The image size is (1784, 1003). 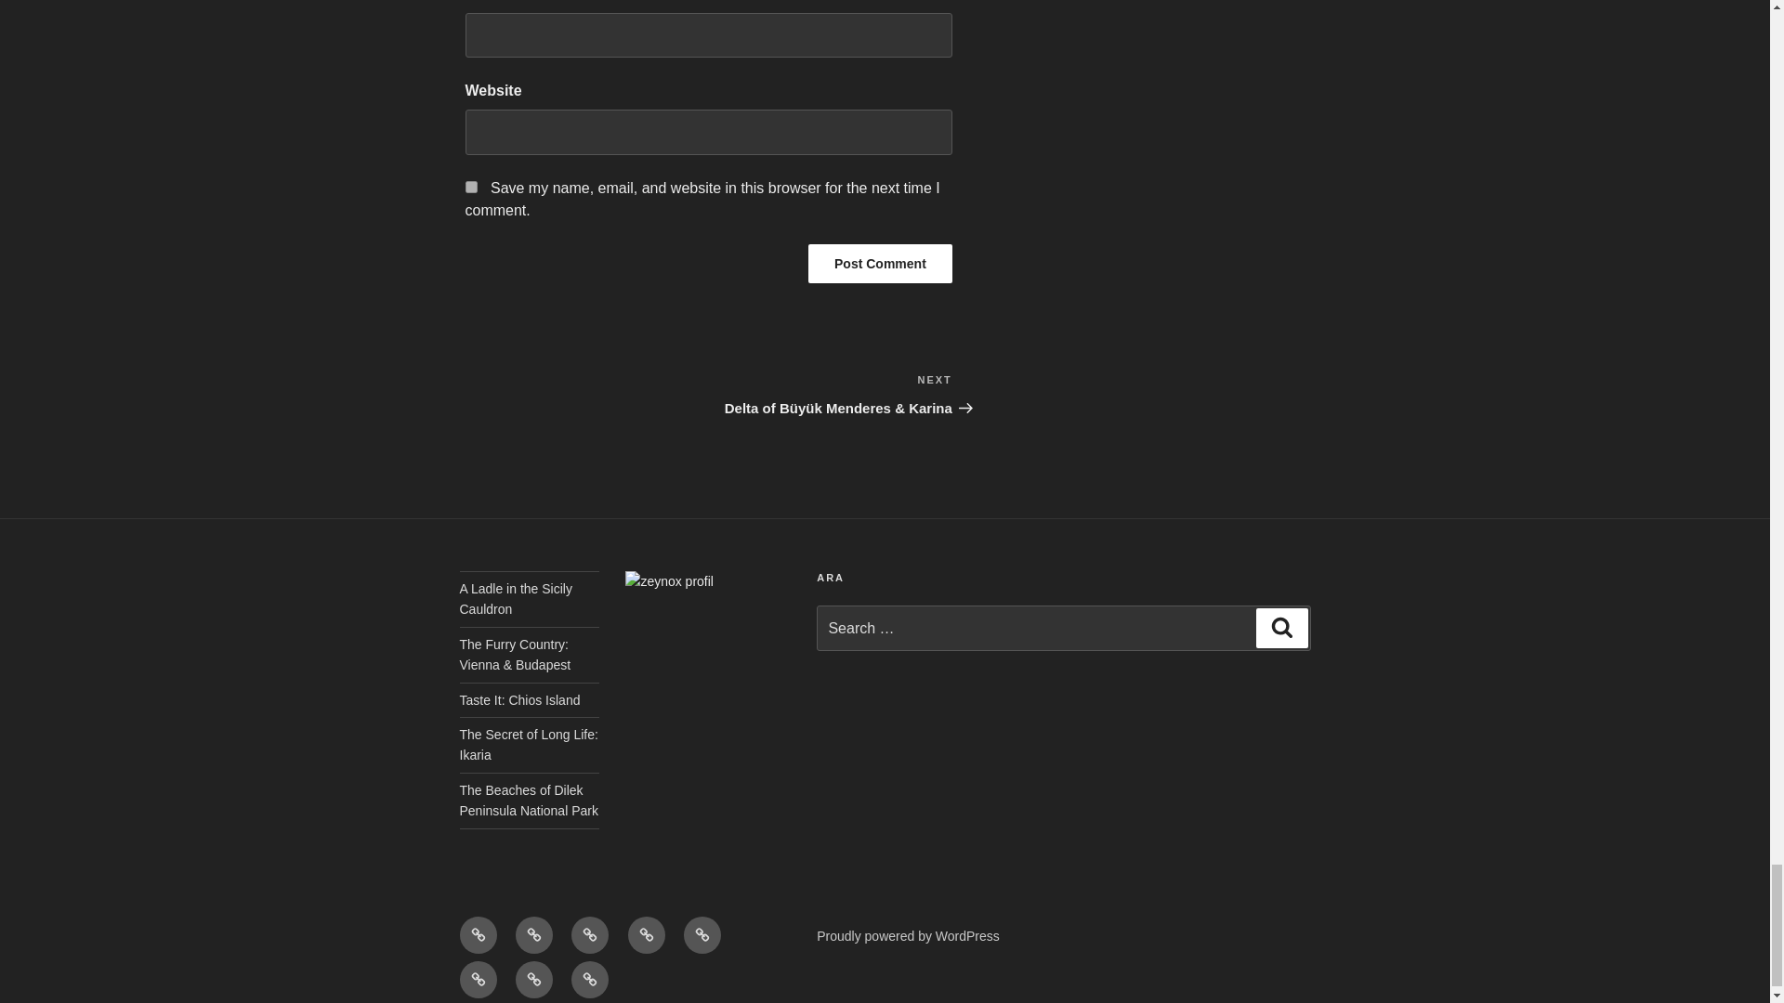 What do you see at coordinates (528, 801) in the screenshot?
I see `The Beaches of Dilek Peninsula National Park` at bounding box center [528, 801].